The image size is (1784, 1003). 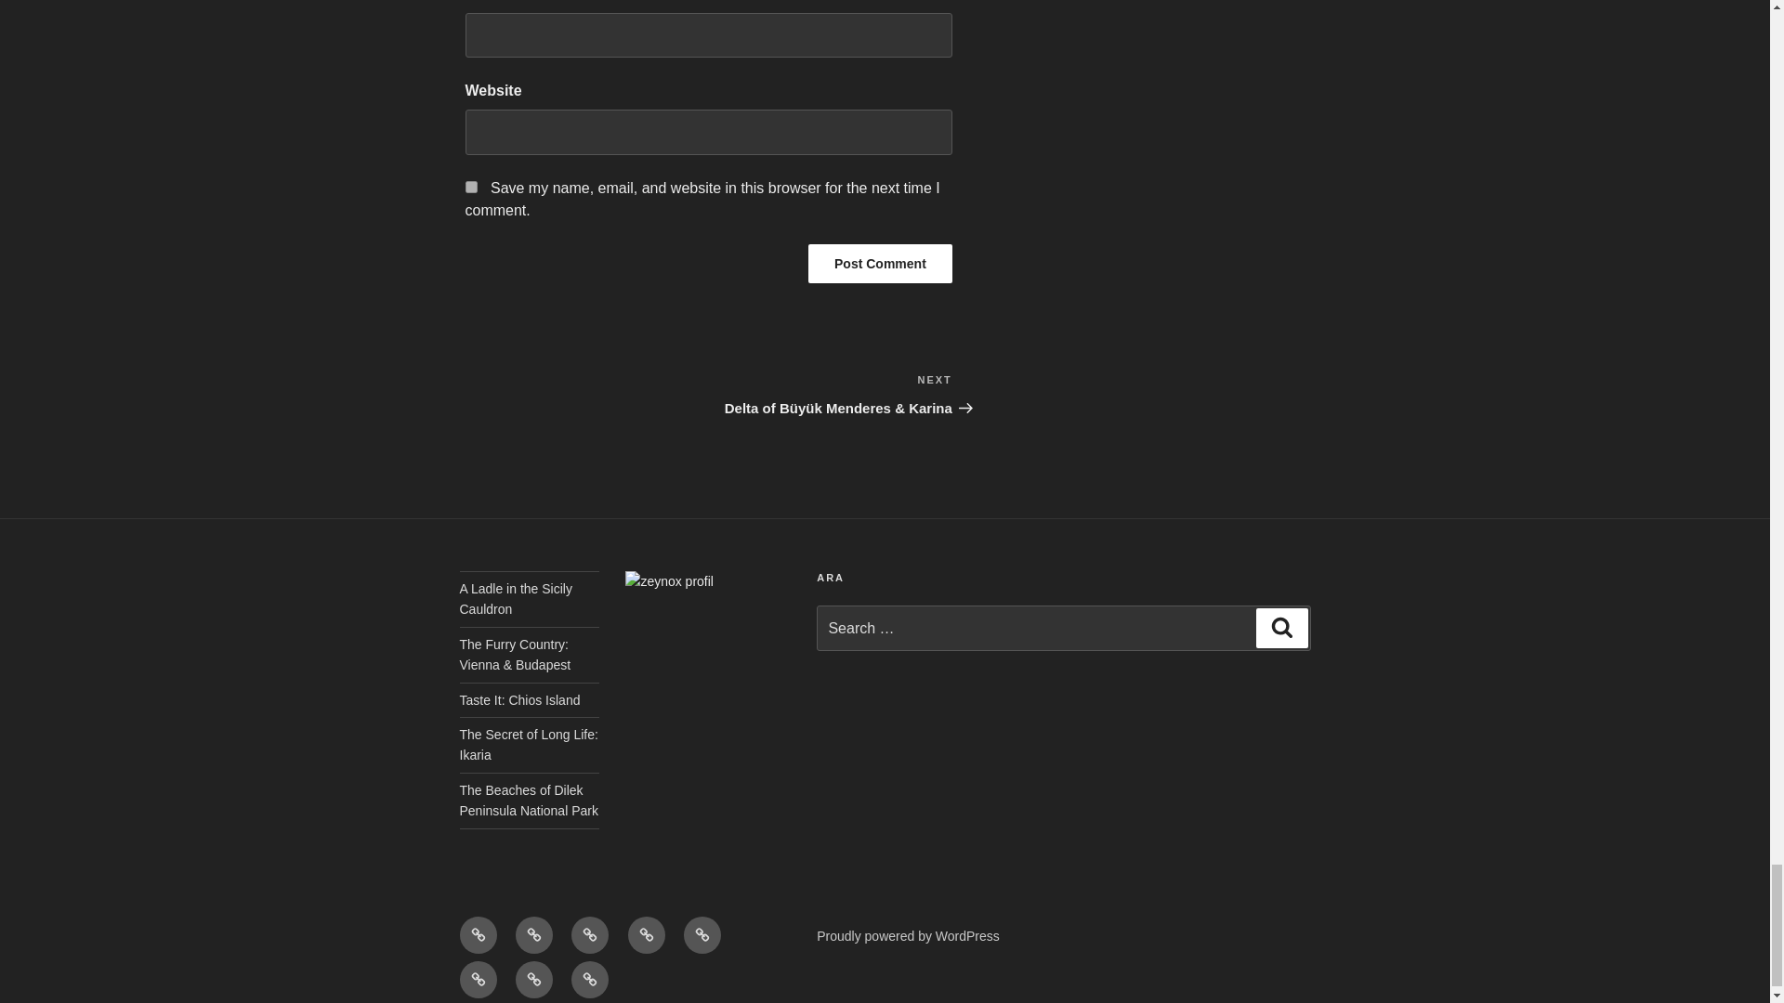 What do you see at coordinates (528, 801) in the screenshot?
I see `The Beaches of Dilek Peninsula National Park` at bounding box center [528, 801].